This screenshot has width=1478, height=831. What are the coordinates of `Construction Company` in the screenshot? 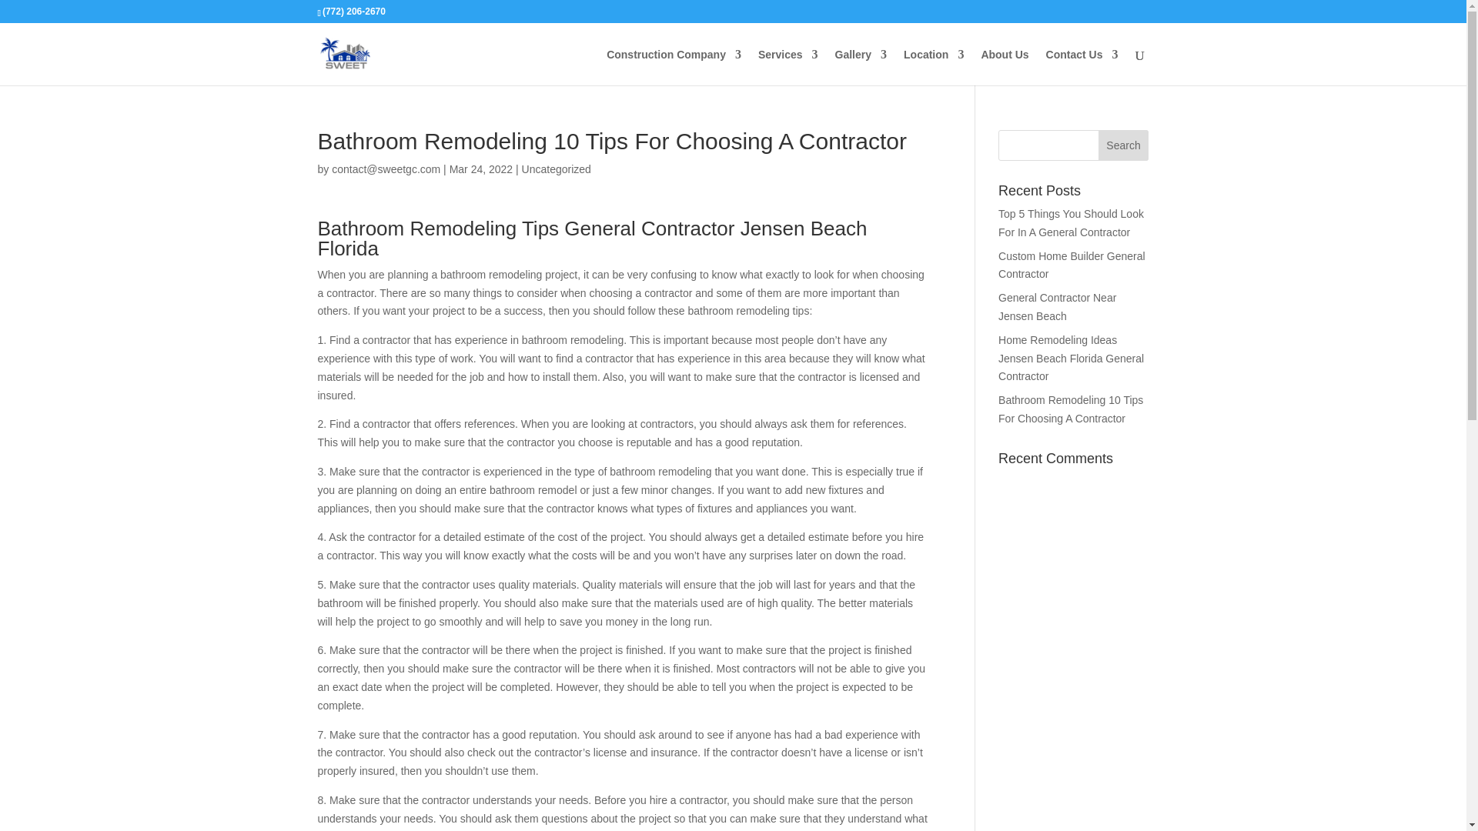 It's located at (674, 67).